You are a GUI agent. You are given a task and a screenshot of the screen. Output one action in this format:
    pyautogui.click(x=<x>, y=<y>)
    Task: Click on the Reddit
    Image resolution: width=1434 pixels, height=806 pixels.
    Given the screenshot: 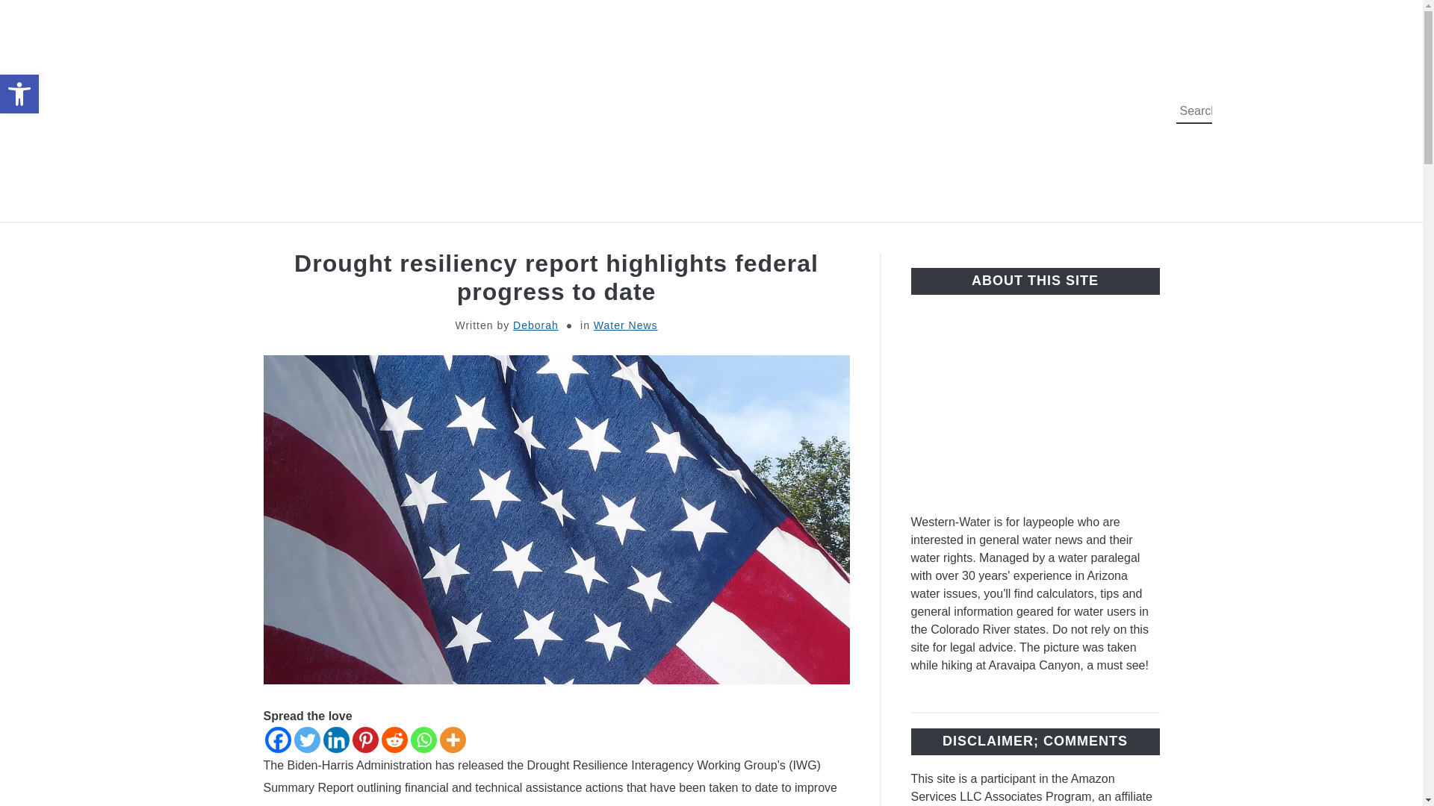 What is the action you would take?
    pyautogui.click(x=394, y=740)
    